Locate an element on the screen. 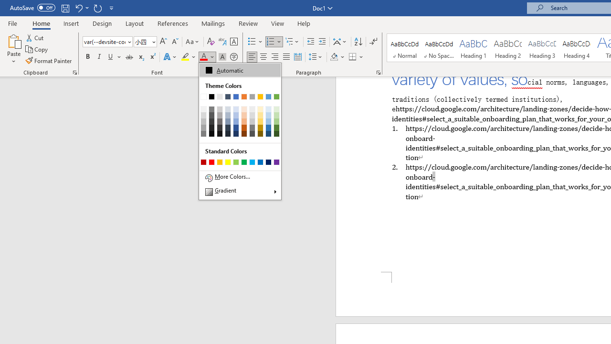 This screenshot has height=344, width=611. Undo Paragraph Alignment is located at coordinates (81, 8).